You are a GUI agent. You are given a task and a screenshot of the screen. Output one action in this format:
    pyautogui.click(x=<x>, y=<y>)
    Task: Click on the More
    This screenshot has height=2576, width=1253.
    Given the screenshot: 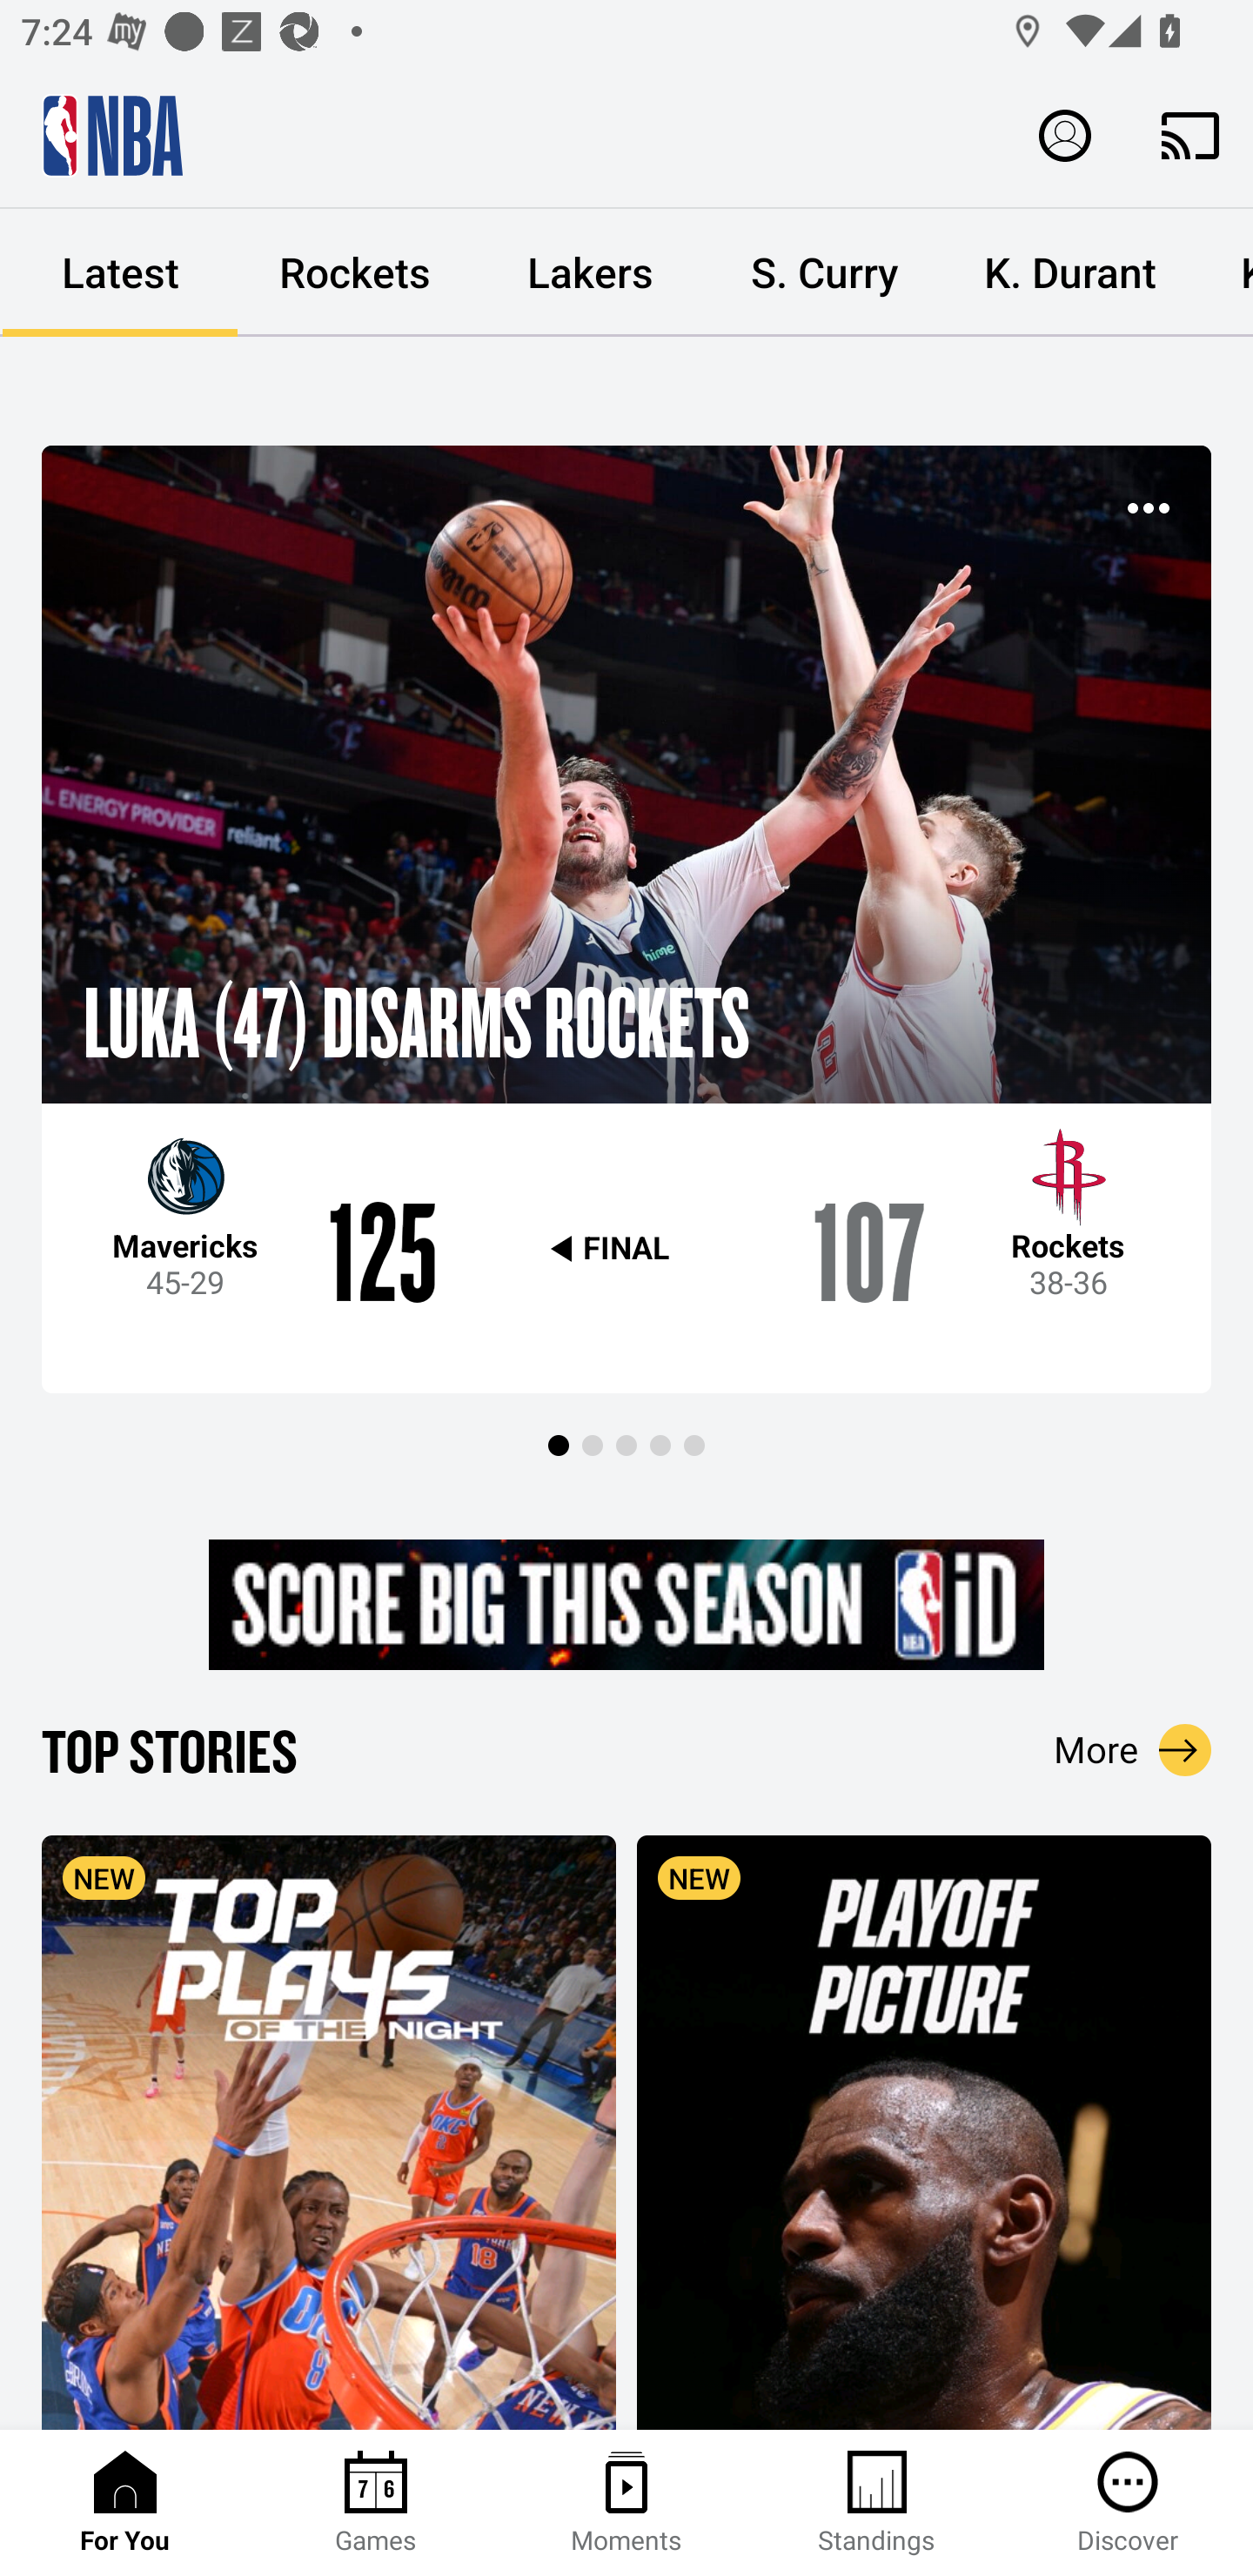 What is the action you would take?
    pyautogui.click(x=1133, y=1750)
    